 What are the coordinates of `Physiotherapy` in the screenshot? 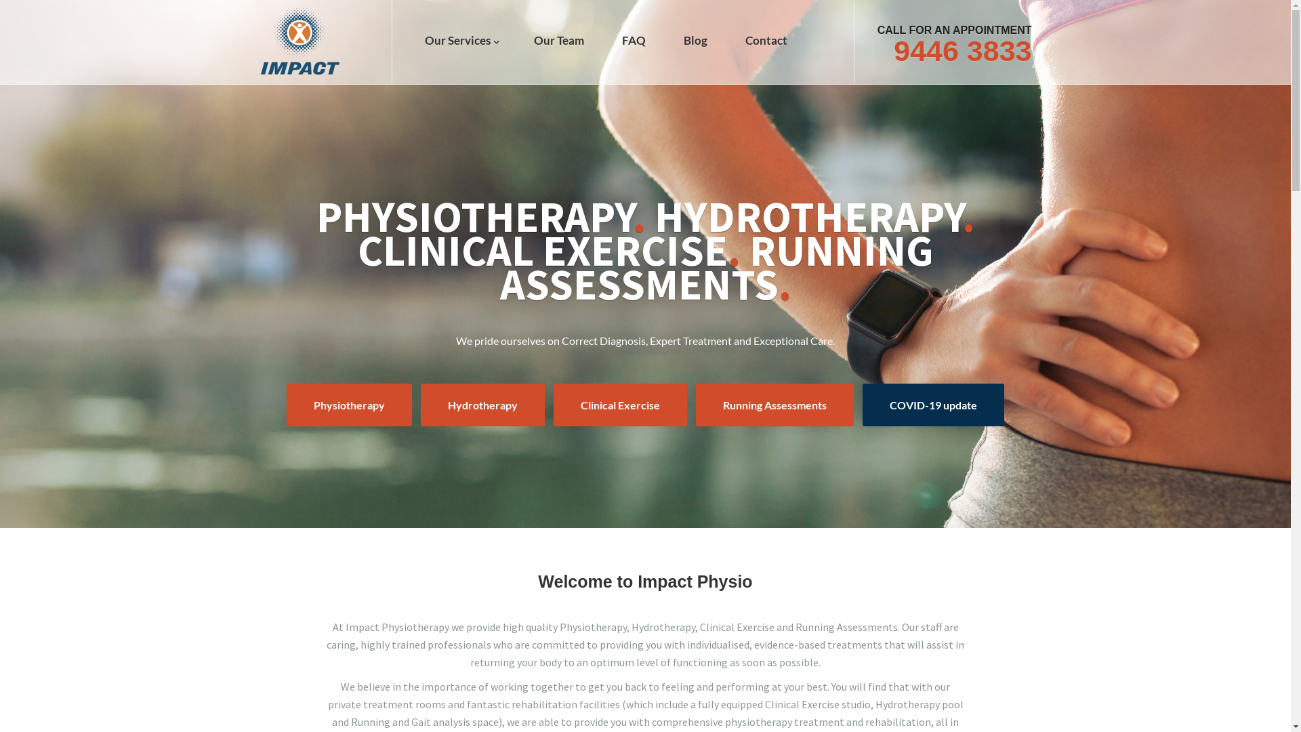 It's located at (350, 405).